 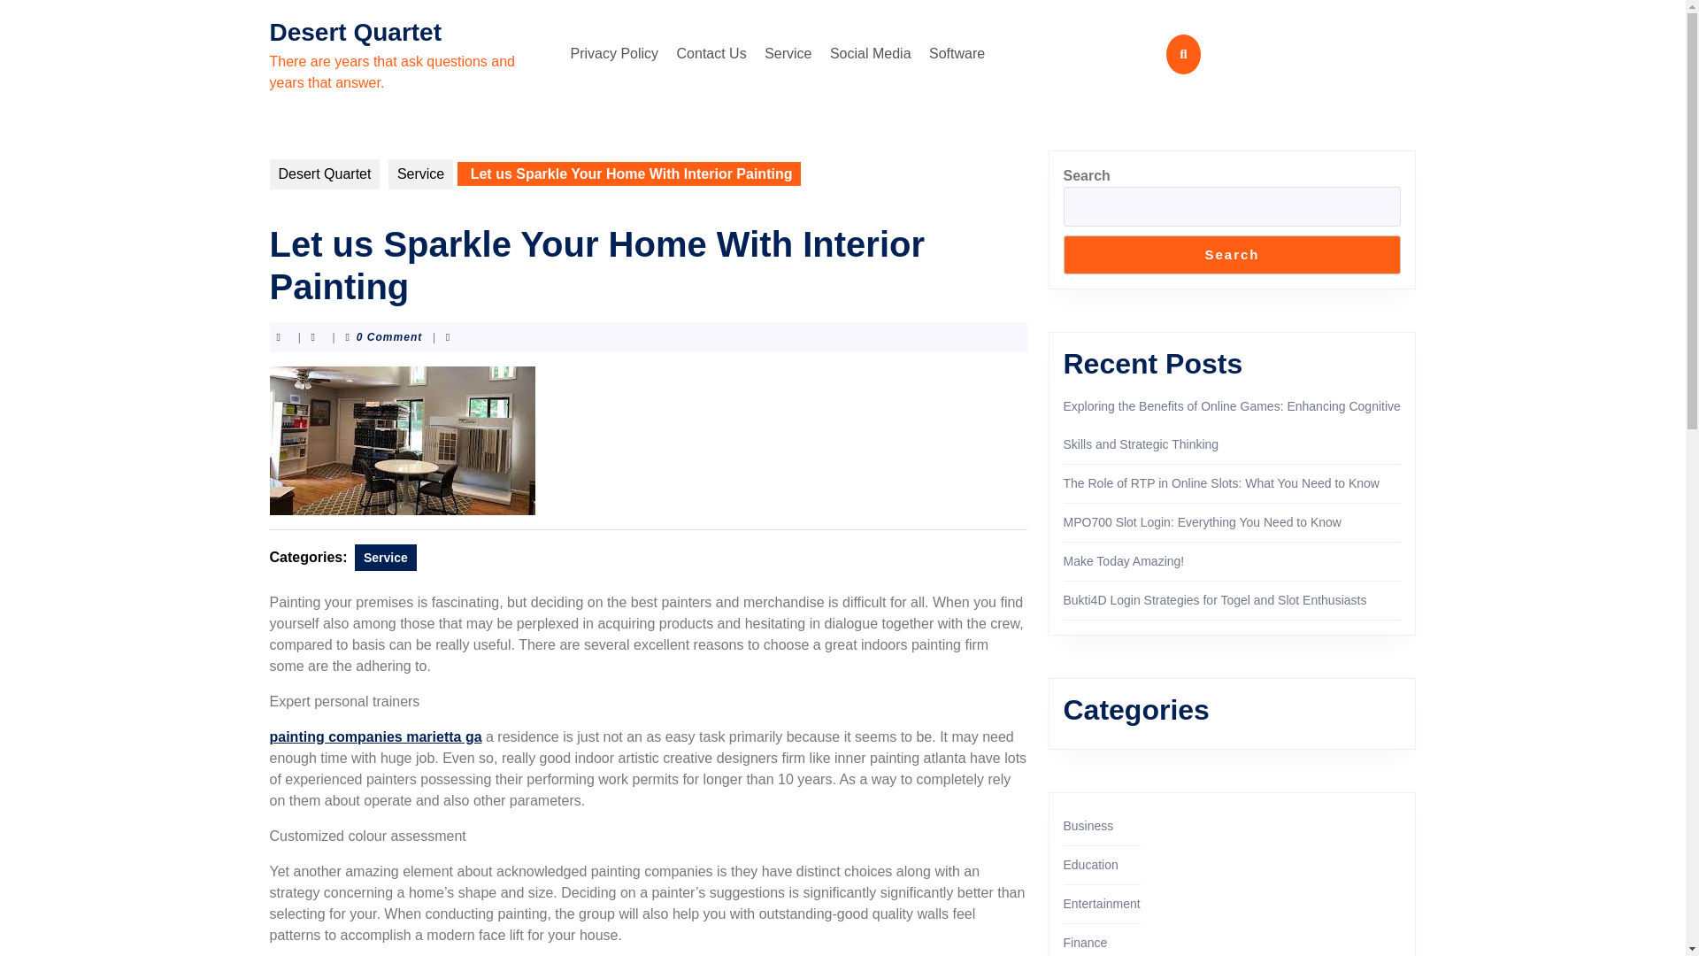 I want to click on Education, so click(x=1090, y=864).